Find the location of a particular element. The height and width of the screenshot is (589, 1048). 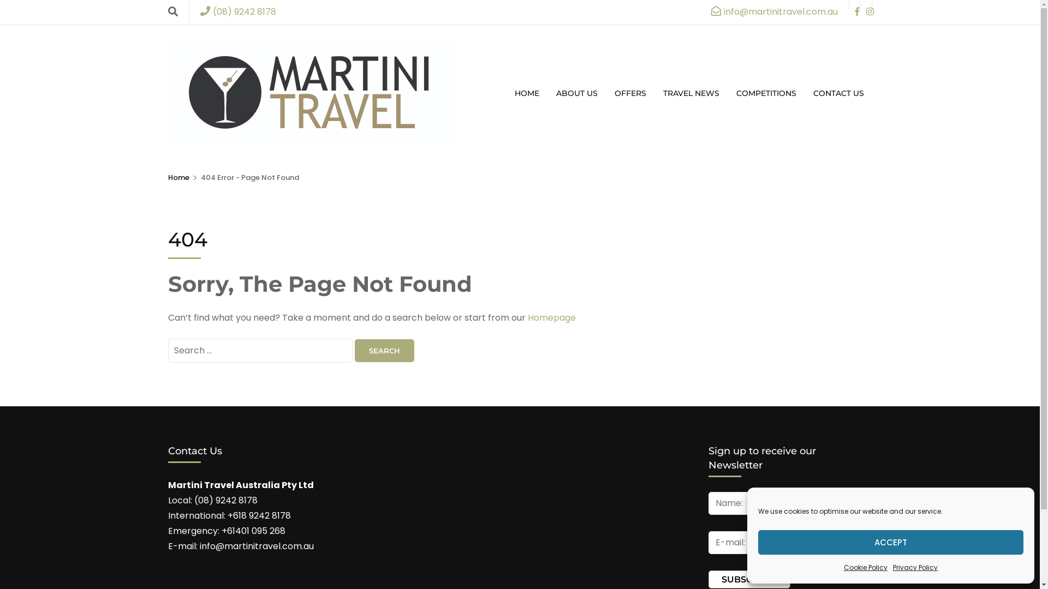

ABOUT US is located at coordinates (577, 93).